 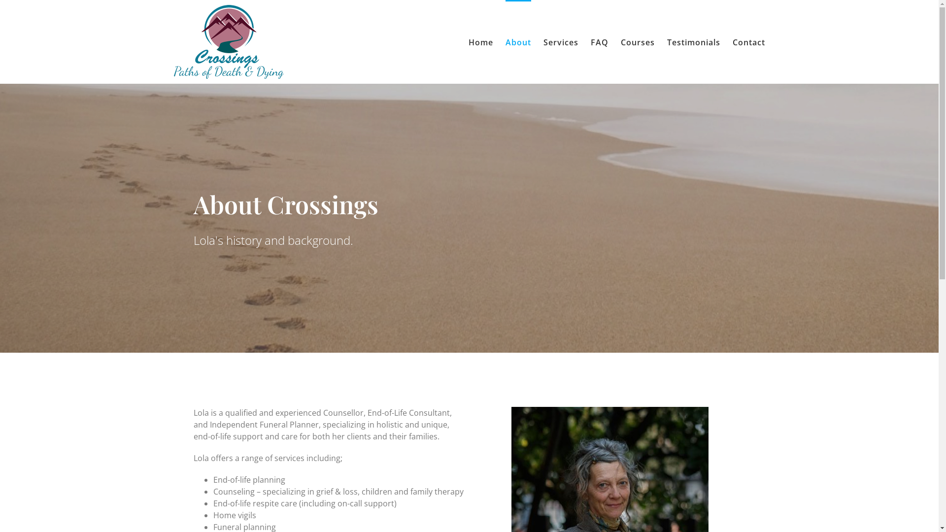 I want to click on Home, so click(x=480, y=42).